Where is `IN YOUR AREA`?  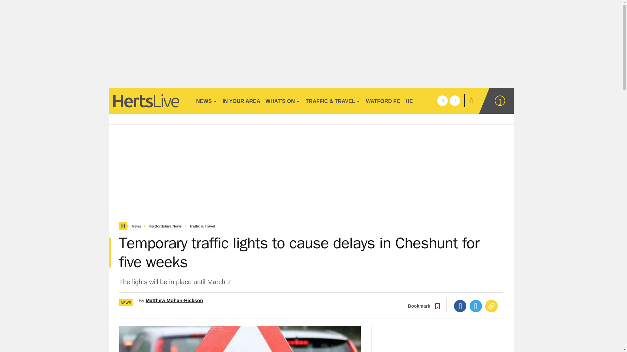 IN YOUR AREA is located at coordinates (242, 100).